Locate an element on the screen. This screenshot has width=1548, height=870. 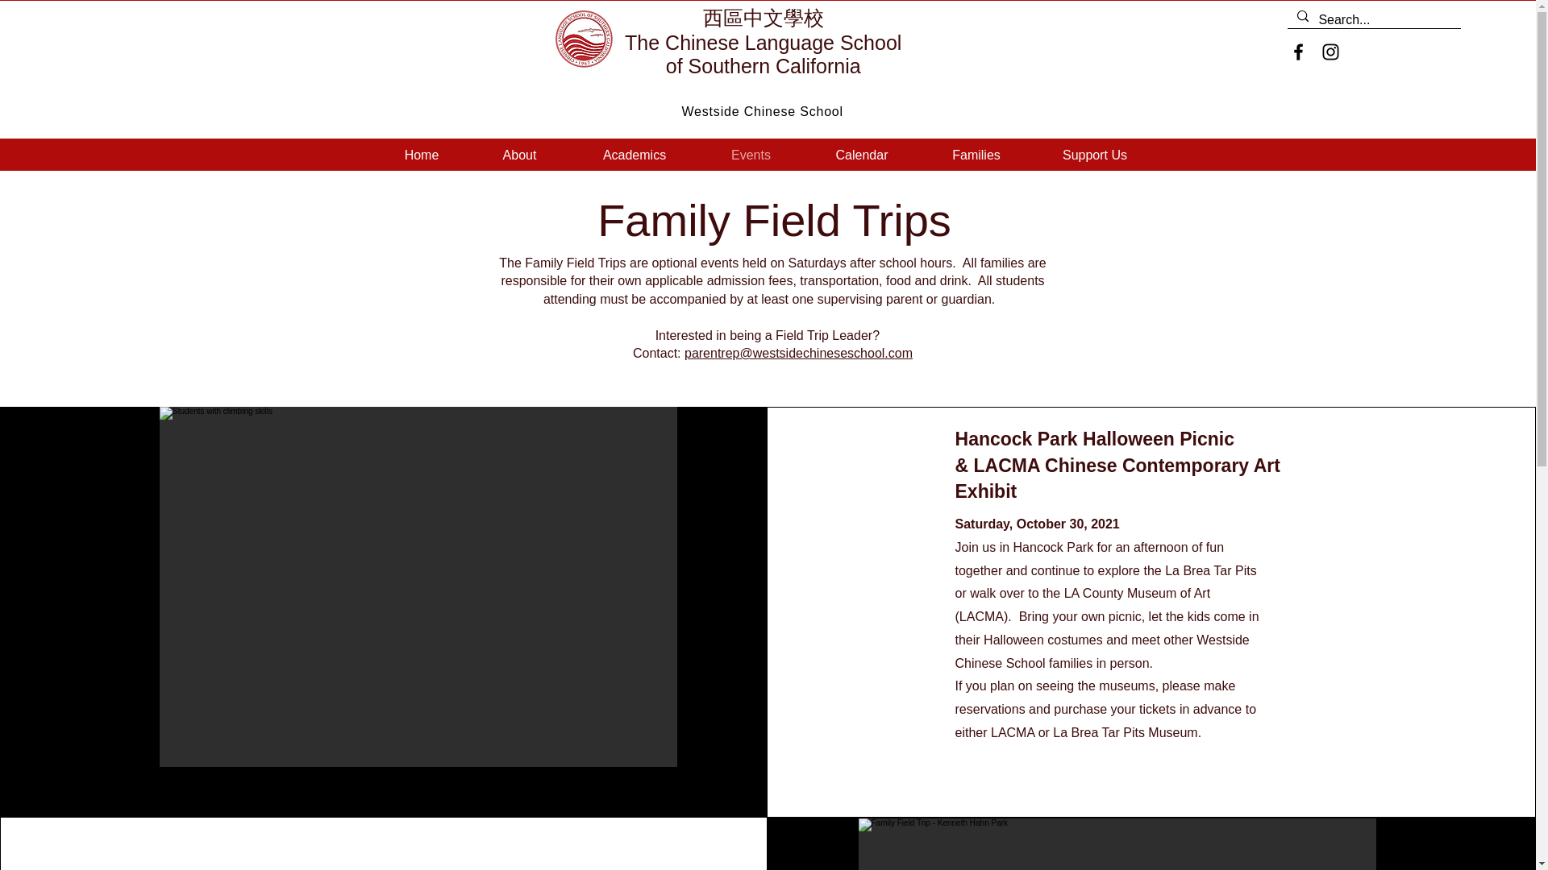
About is located at coordinates (519, 155).